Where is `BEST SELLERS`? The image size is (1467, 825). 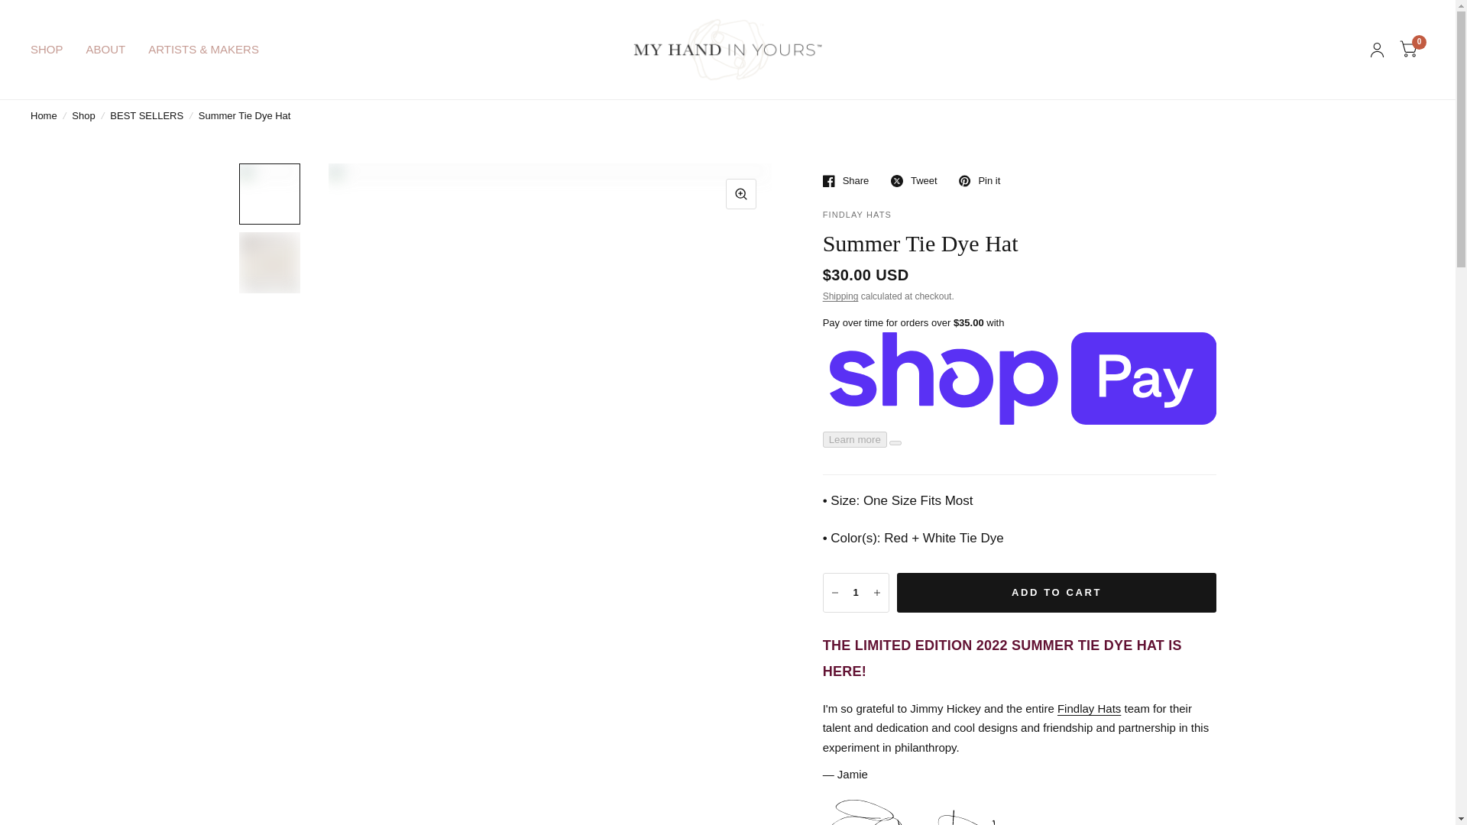 BEST SELLERS is located at coordinates (147, 116).